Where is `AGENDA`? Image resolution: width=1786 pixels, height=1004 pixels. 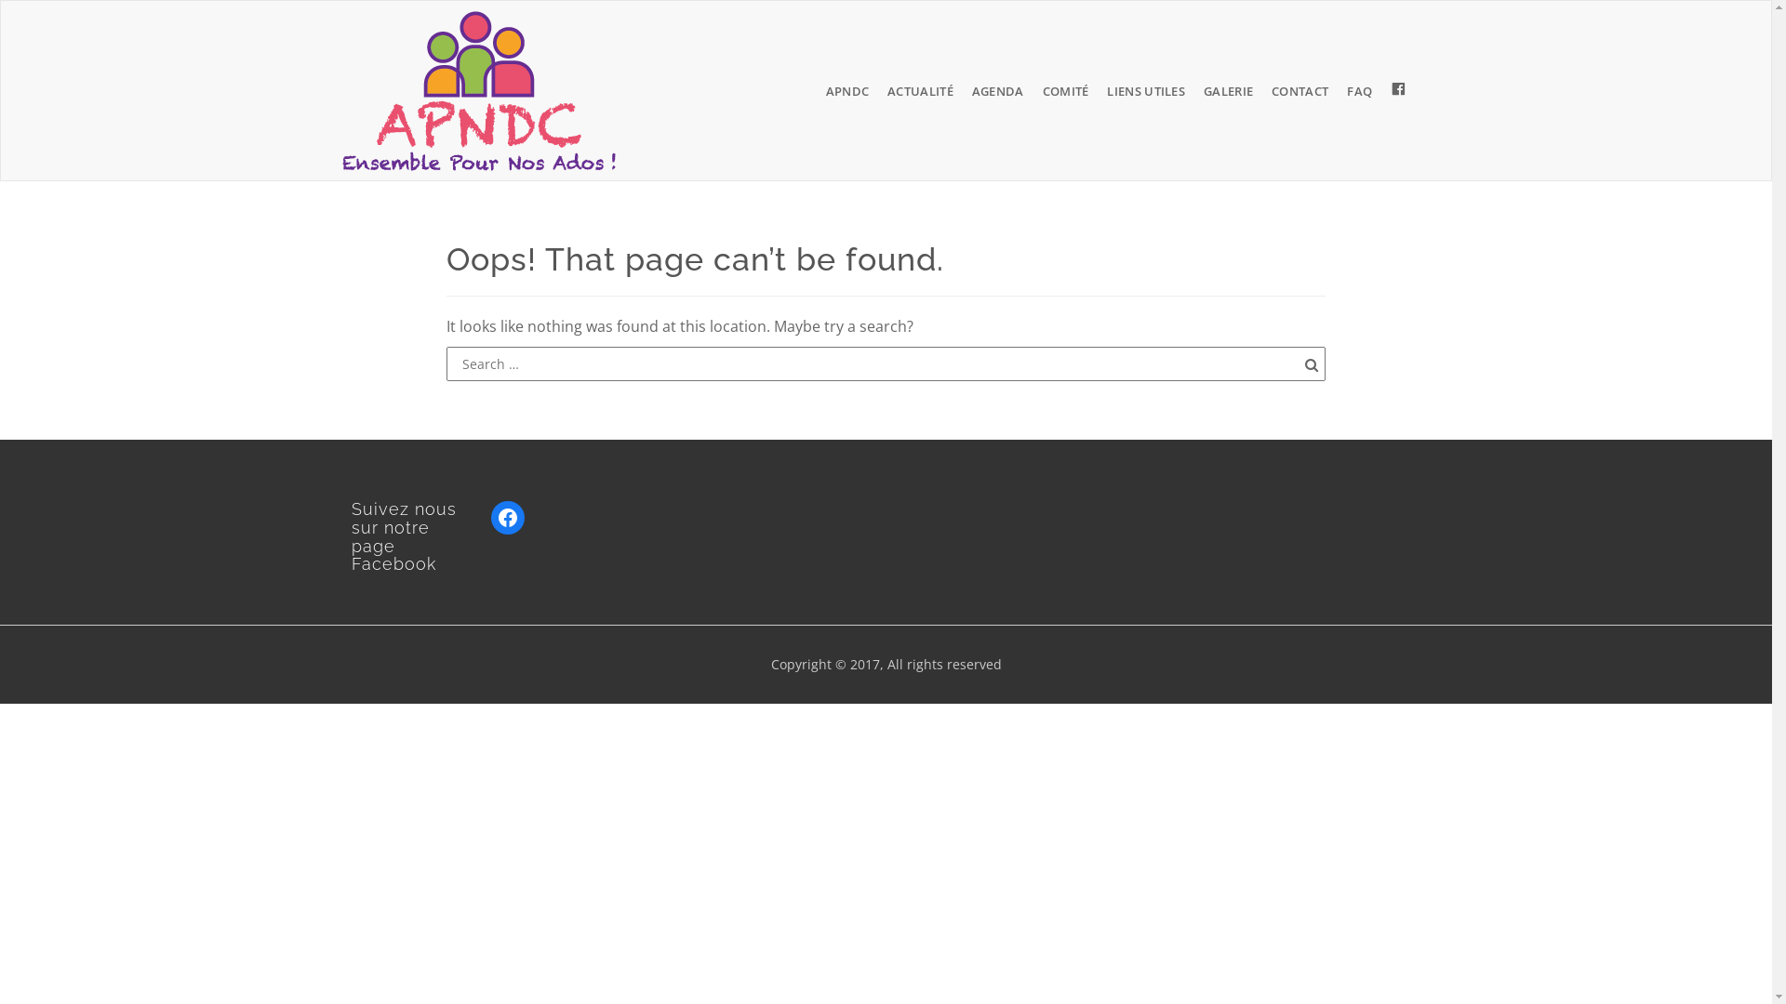
AGENDA is located at coordinates (998, 91).